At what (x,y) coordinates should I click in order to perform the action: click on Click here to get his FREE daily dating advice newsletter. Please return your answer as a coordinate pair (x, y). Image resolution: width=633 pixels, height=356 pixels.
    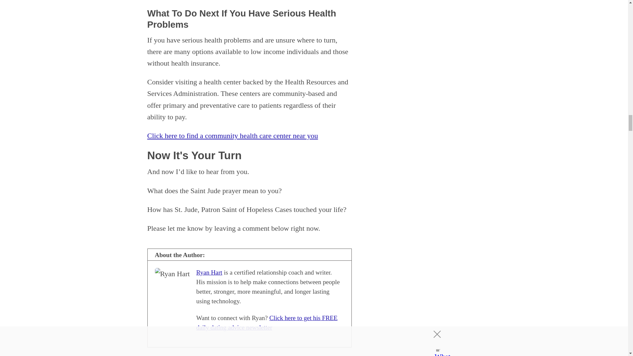
    Looking at the image, I should click on (267, 322).